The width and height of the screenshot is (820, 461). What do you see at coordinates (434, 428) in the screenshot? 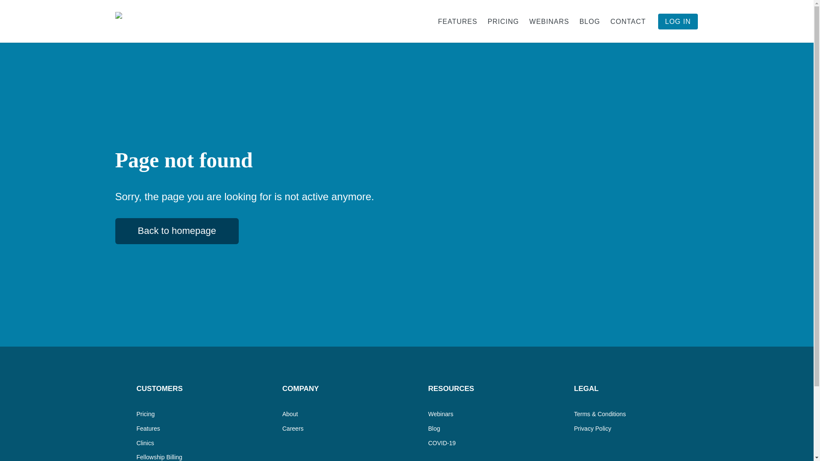
I see `Blog` at bounding box center [434, 428].